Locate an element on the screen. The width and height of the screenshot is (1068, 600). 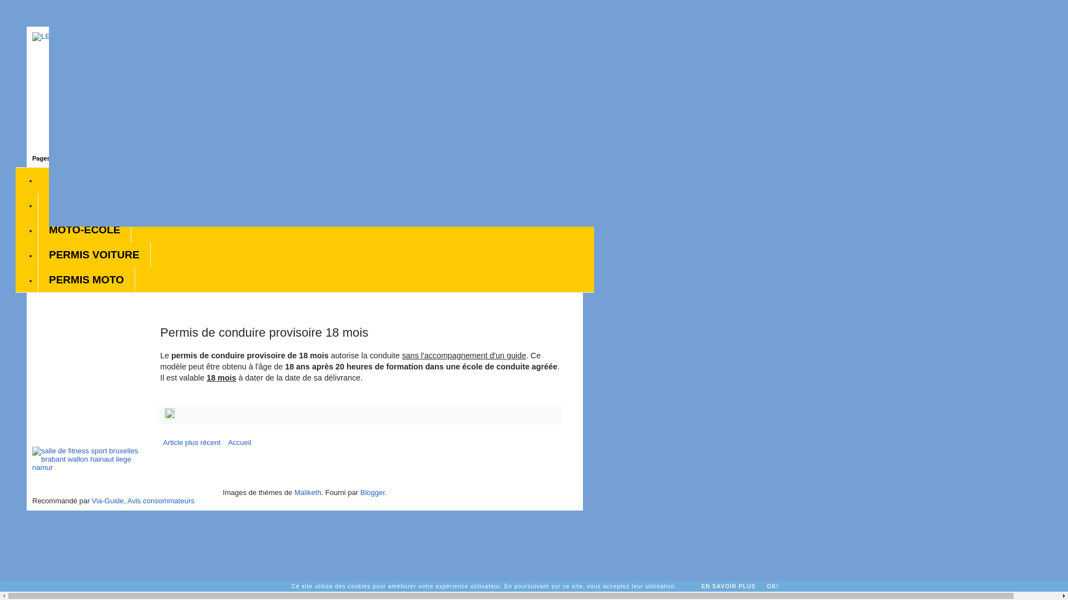
ACCUEIL is located at coordinates (72, 180).